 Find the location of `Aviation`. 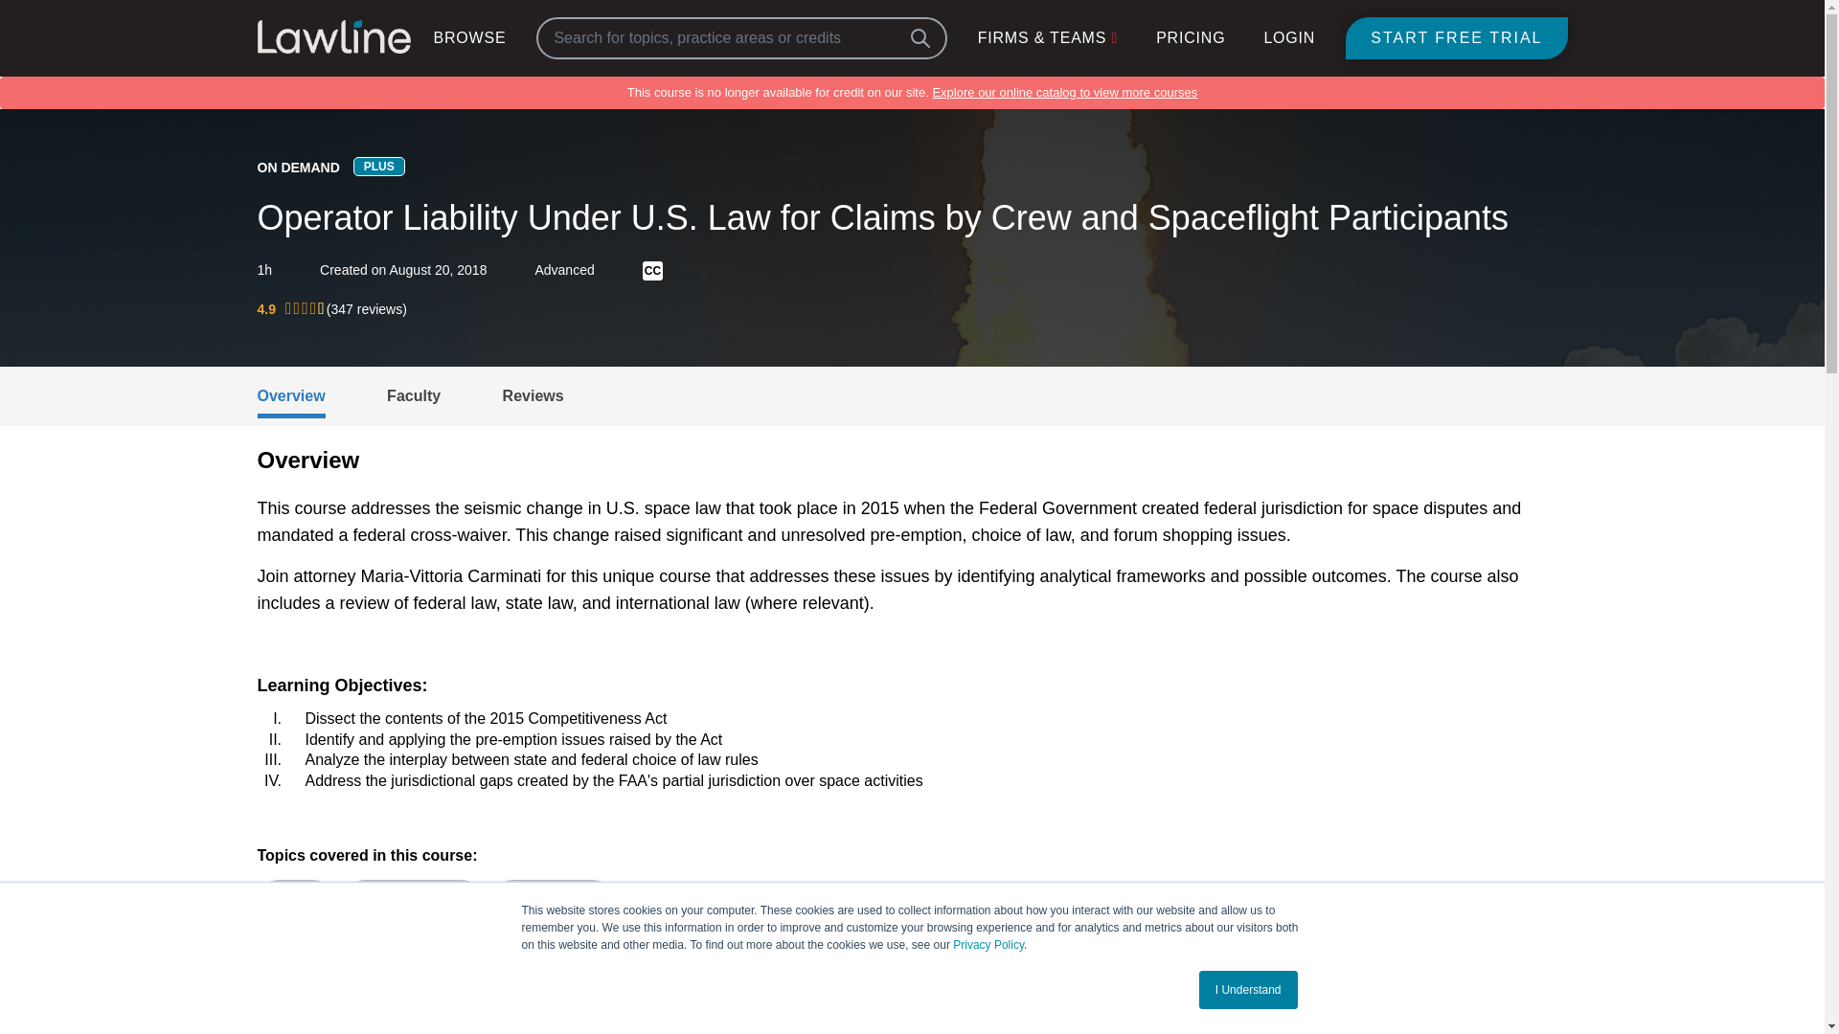

Aviation is located at coordinates (295, 901).